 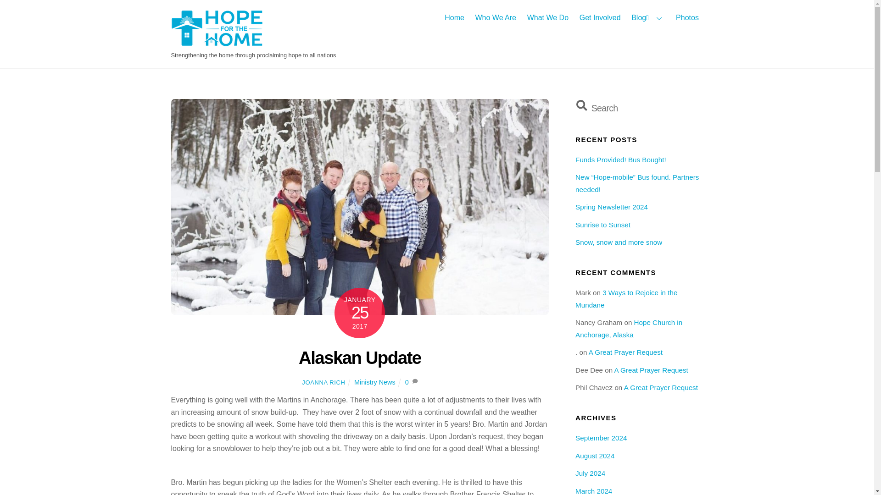 What do you see at coordinates (600, 17) in the screenshot?
I see `Get Involved` at bounding box center [600, 17].